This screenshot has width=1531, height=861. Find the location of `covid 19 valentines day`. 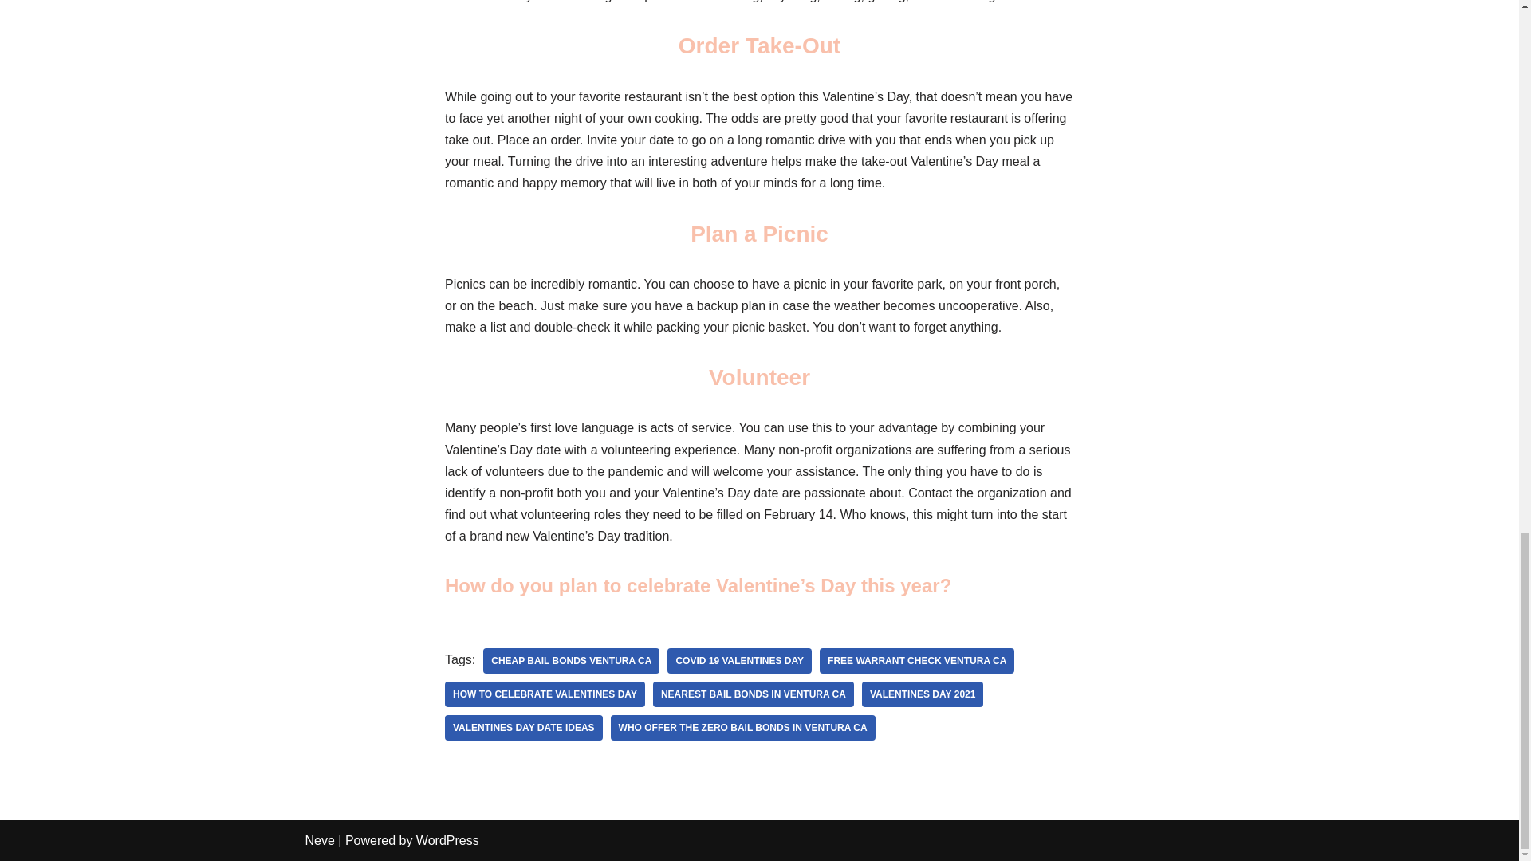

covid 19 valentines day is located at coordinates (739, 660).